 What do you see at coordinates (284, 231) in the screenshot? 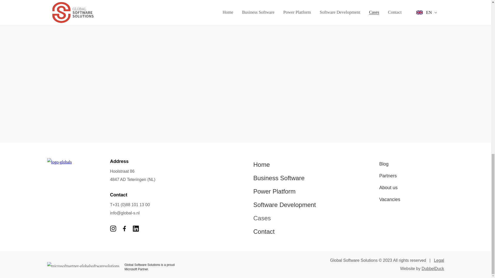
I see `Contact` at bounding box center [284, 231].